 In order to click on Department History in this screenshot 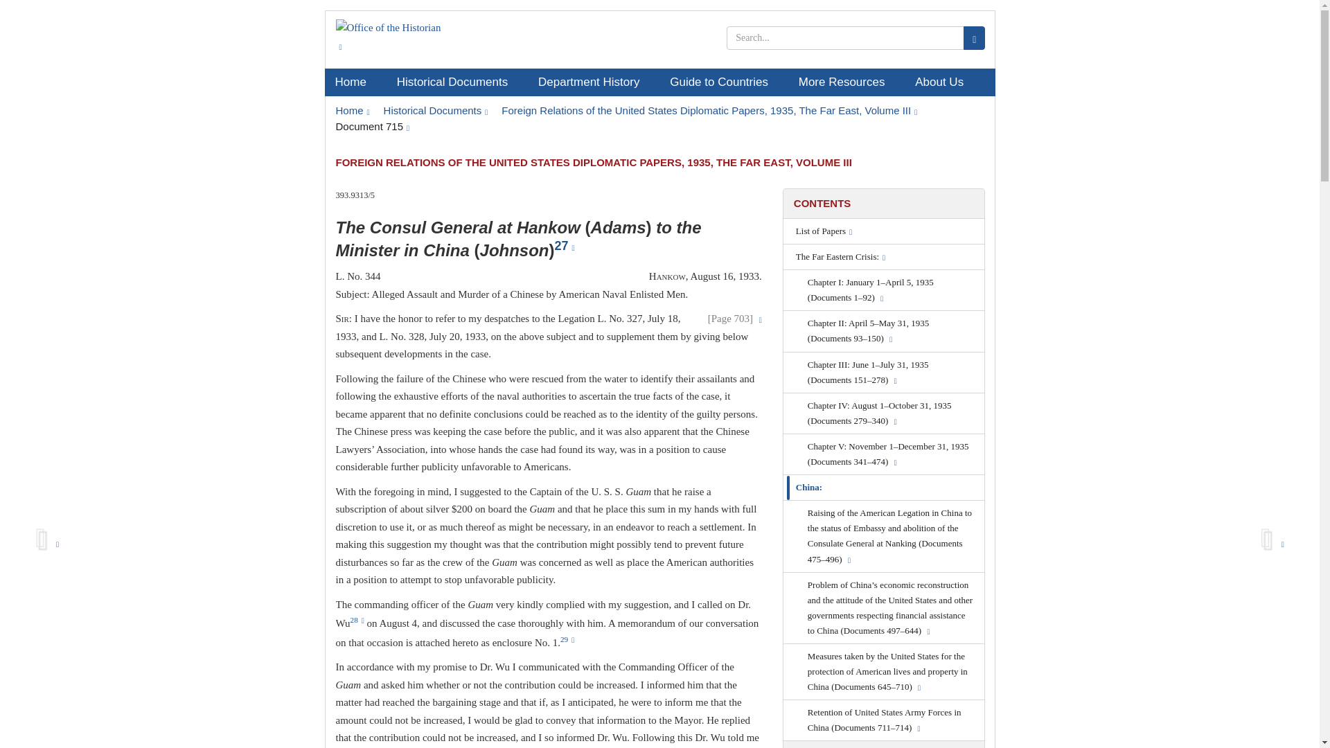, I will do `click(594, 82)`.